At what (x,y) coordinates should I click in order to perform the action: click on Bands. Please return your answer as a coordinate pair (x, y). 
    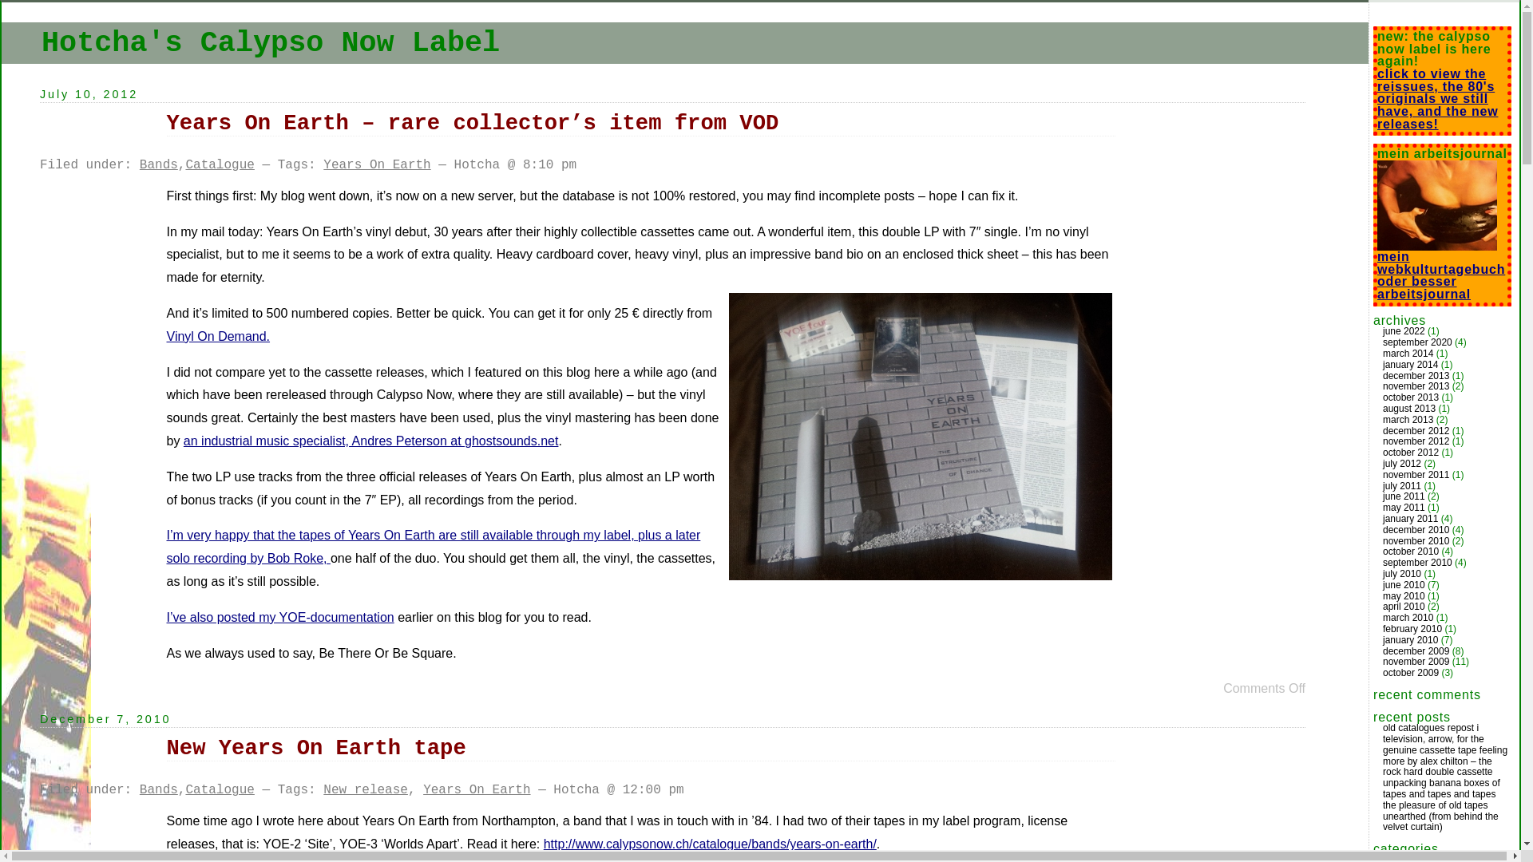
    Looking at the image, I should click on (159, 790).